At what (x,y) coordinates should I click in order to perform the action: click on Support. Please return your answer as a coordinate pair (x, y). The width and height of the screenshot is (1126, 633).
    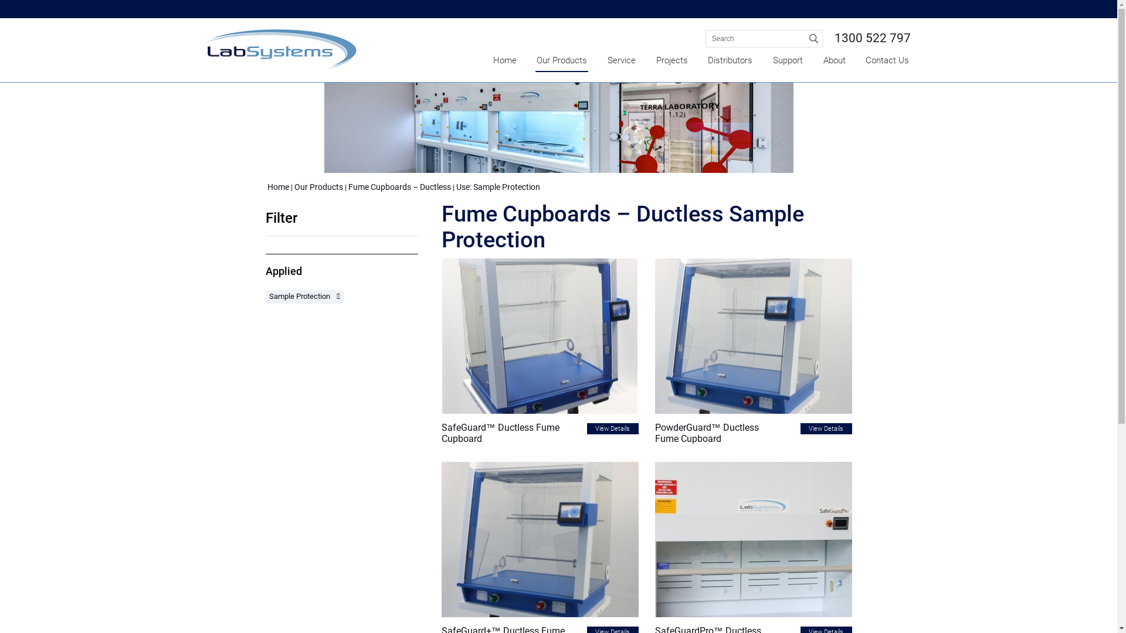
    Looking at the image, I should click on (788, 61).